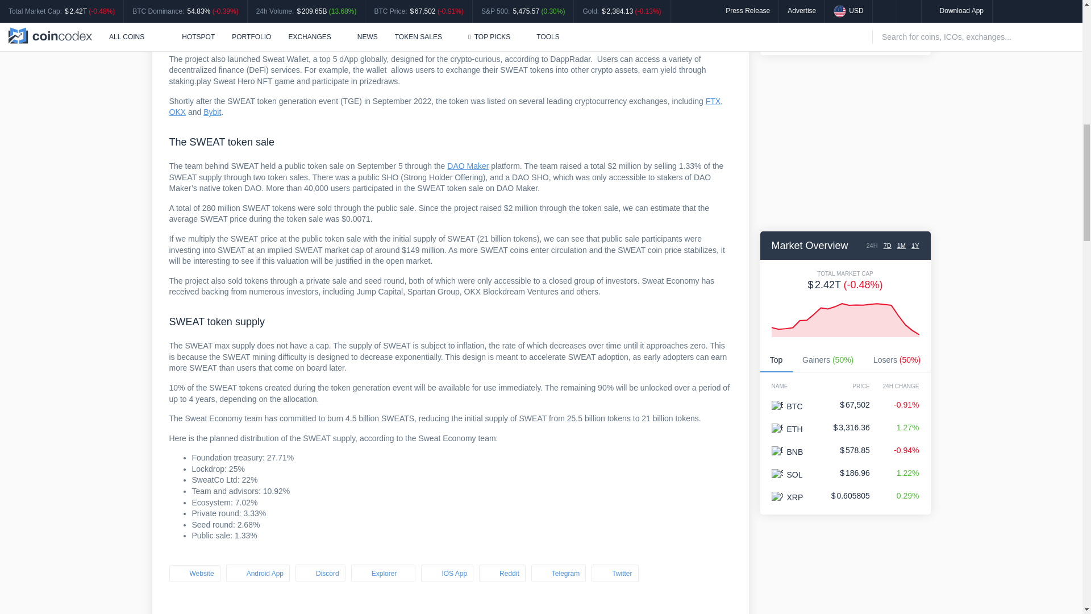  What do you see at coordinates (615, 573) in the screenshot?
I see `Twitter` at bounding box center [615, 573].